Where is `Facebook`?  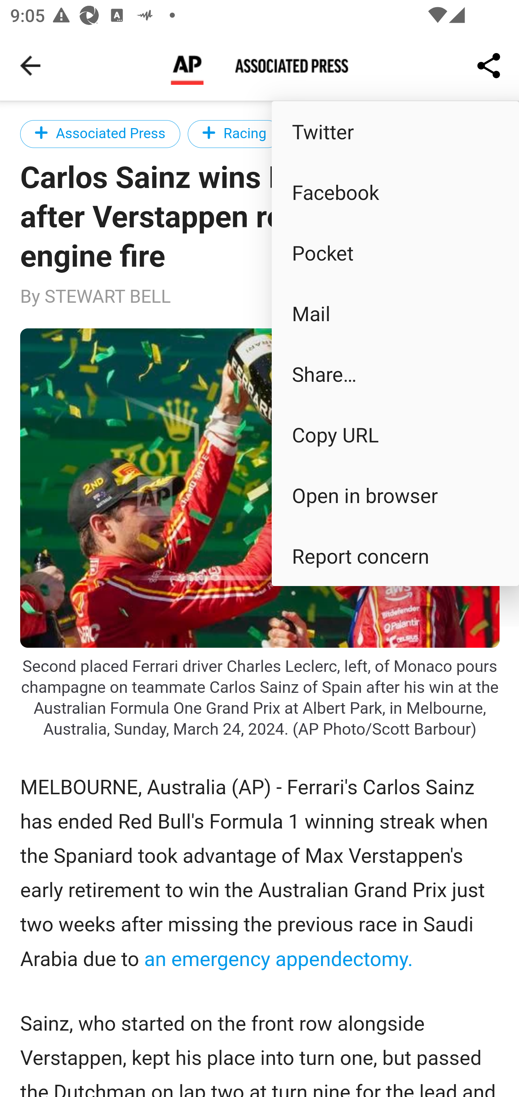
Facebook is located at coordinates (395, 192).